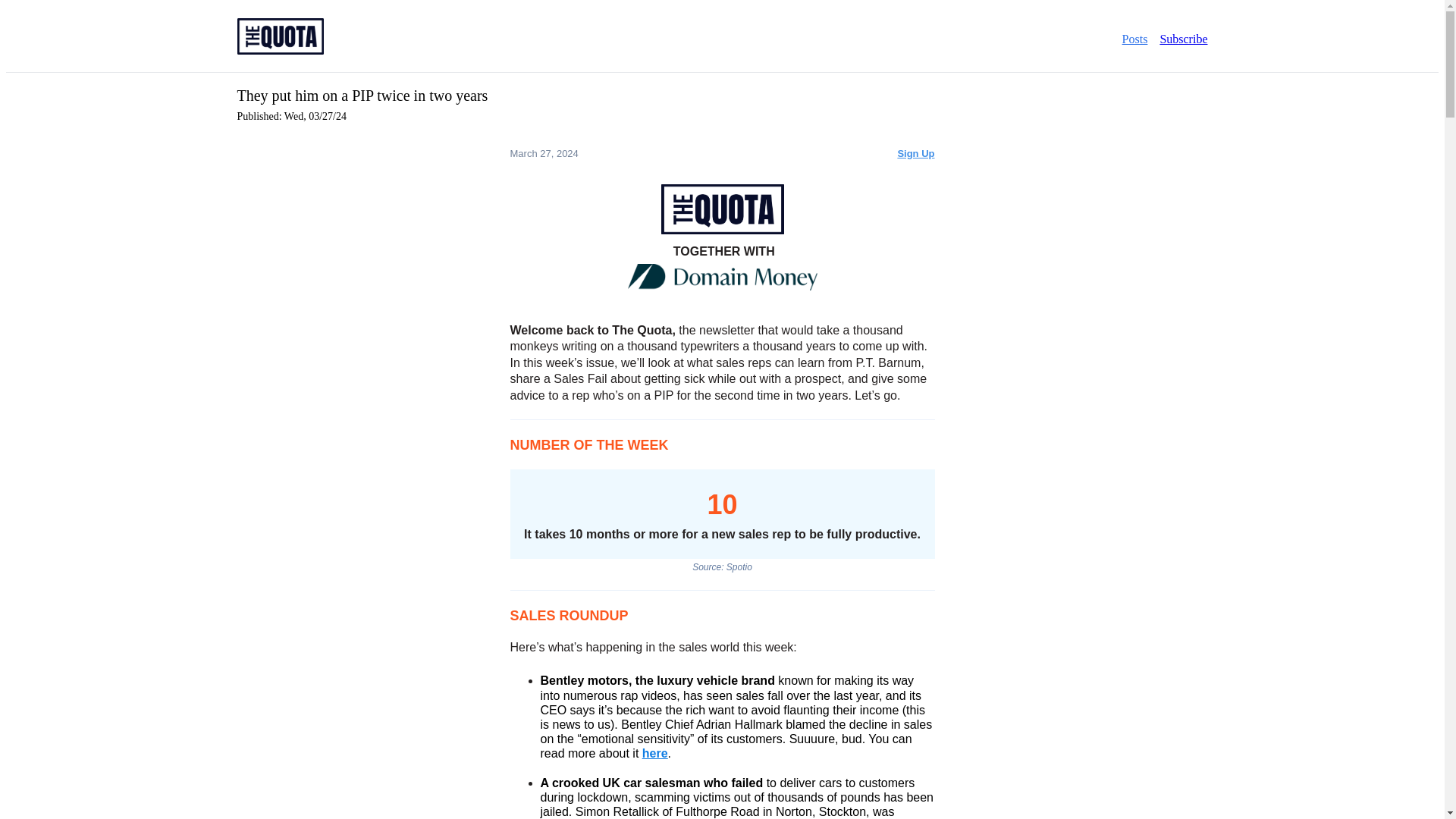 This screenshot has width=1456, height=819. Describe the element at coordinates (1183, 38) in the screenshot. I see `Subscribe` at that location.